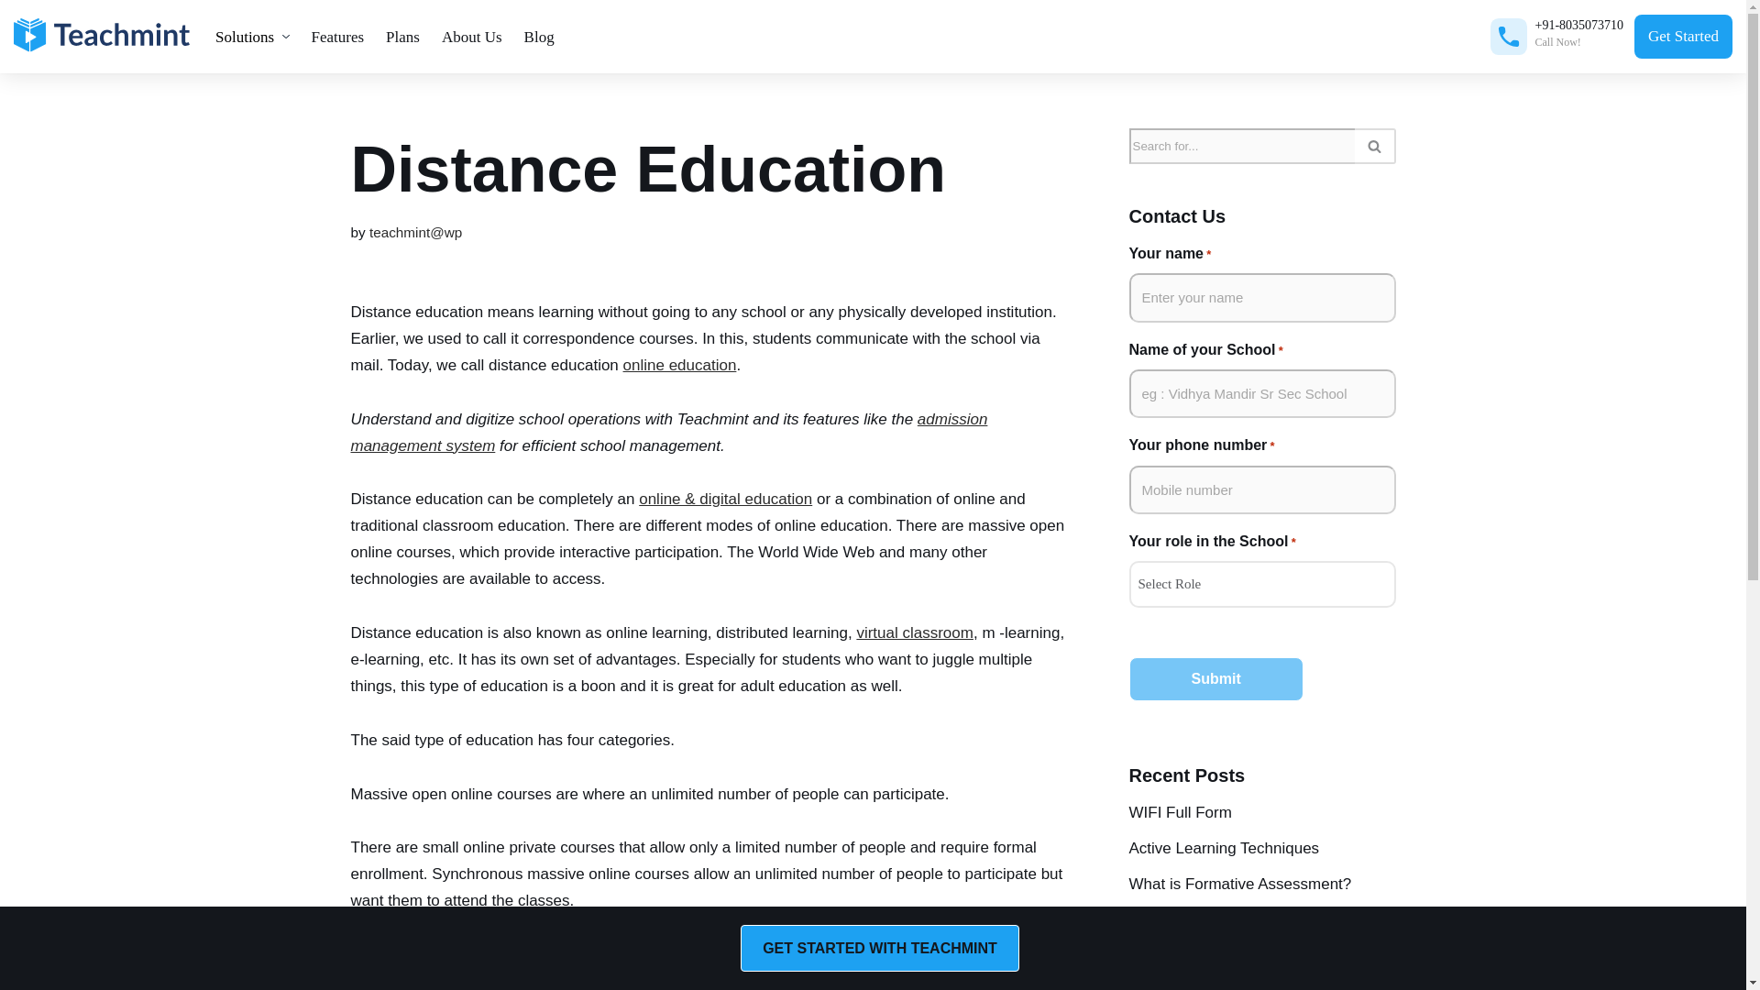  I want to click on Skip to content, so click(14, 38).